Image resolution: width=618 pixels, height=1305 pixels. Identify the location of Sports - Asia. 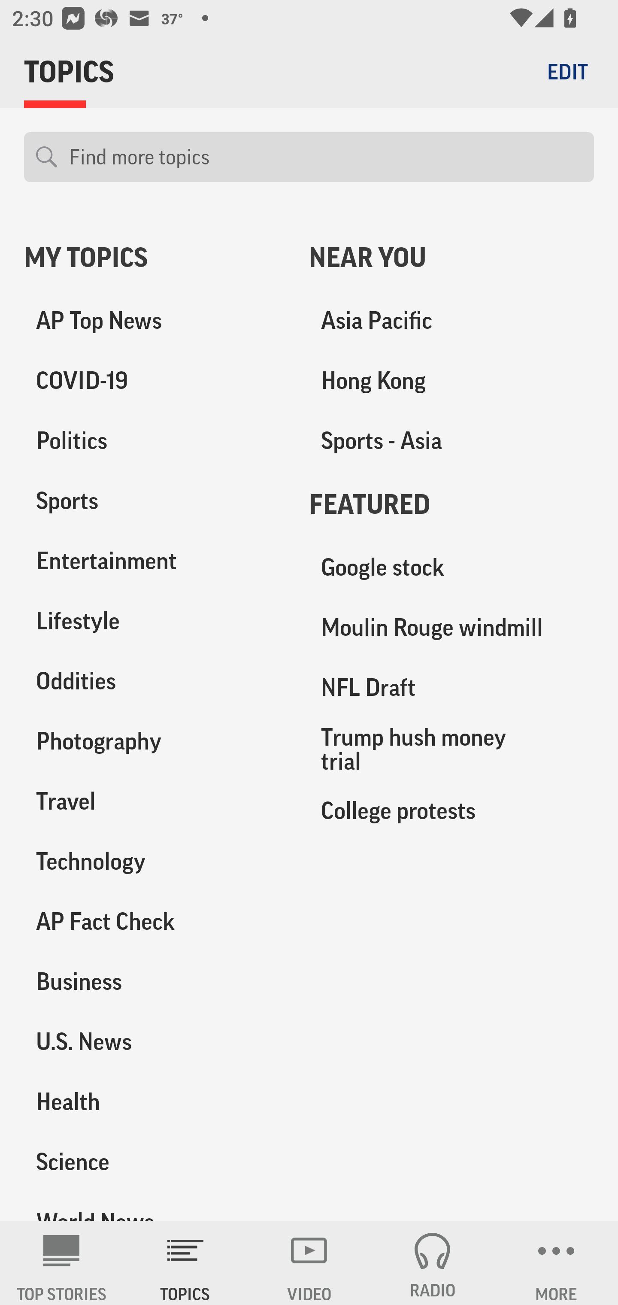
(451, 441).